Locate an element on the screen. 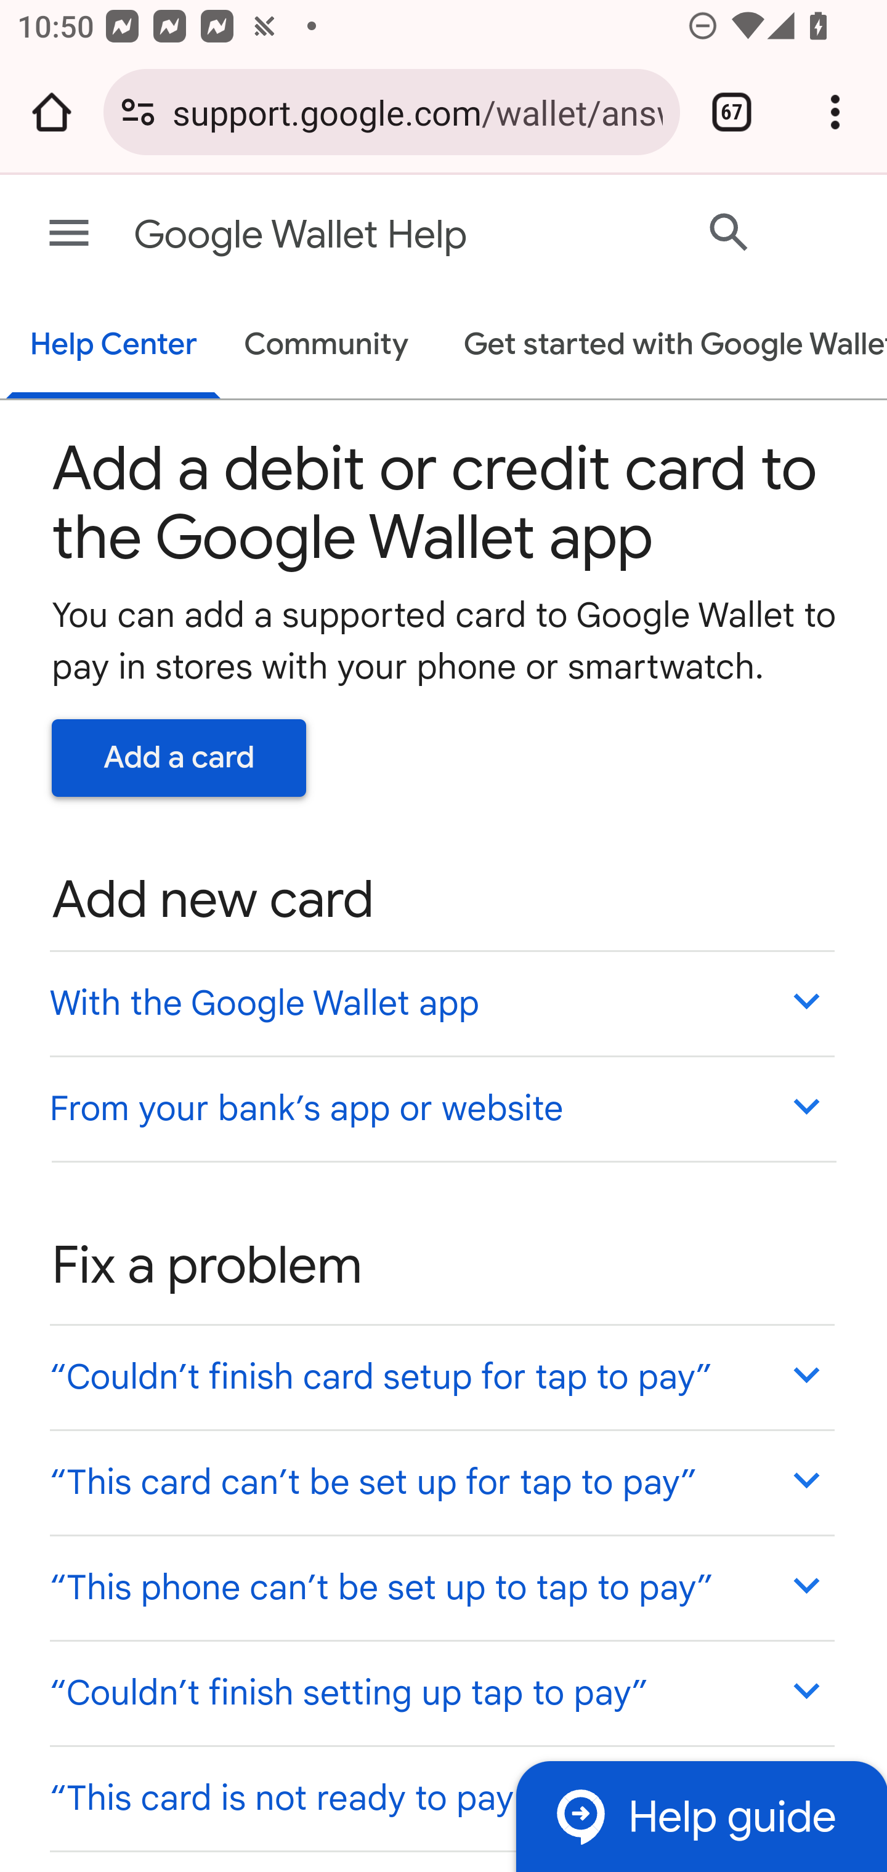 This screenshot has width=887, height=1872. “Couldn’t finish setting up tap to pay” is located at coordinates (441, 1692).